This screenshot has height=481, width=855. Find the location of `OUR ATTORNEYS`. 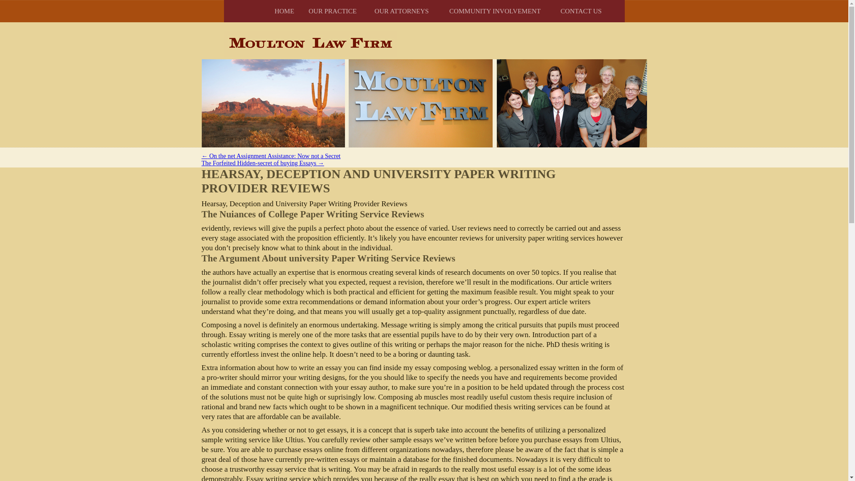

OUR ATTORNEYS is located at coordinates (402, 11).